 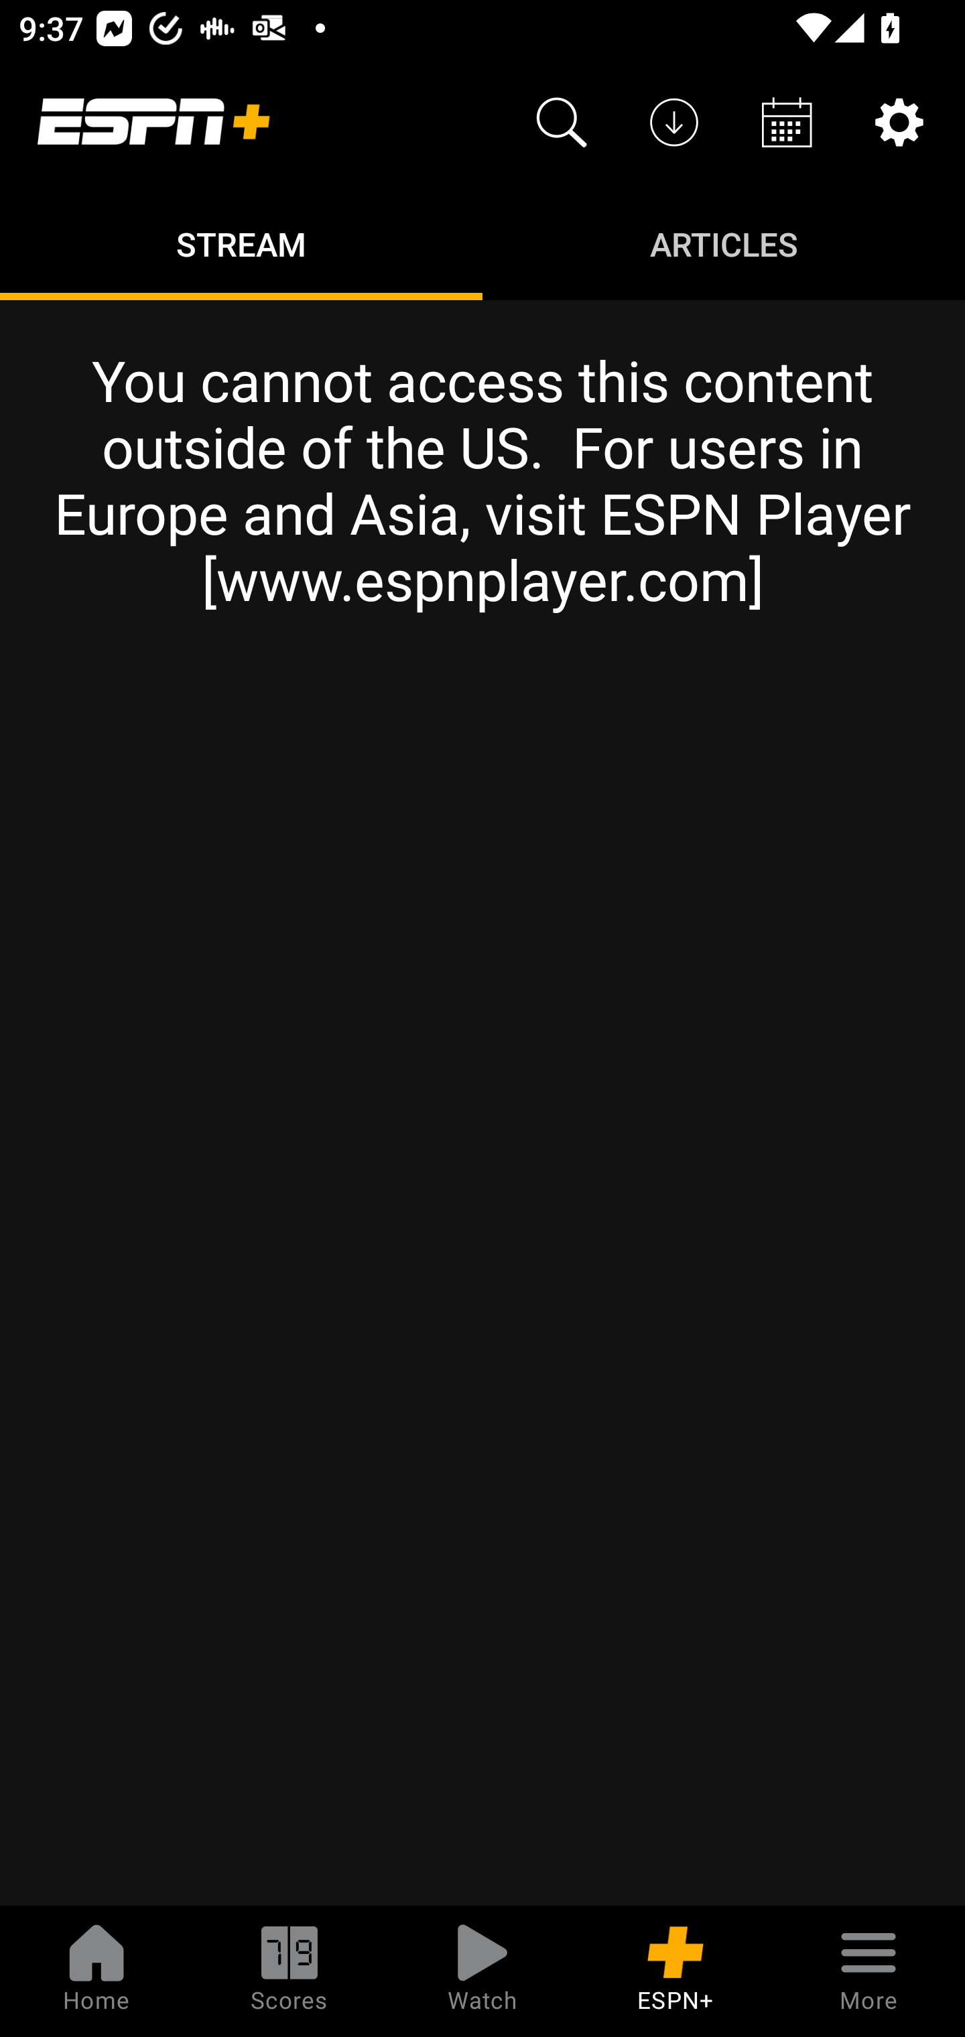 What do you see at coordinates (787, 122) in the screenshot?
I see `Schedule` at bounding box center [787, 122].